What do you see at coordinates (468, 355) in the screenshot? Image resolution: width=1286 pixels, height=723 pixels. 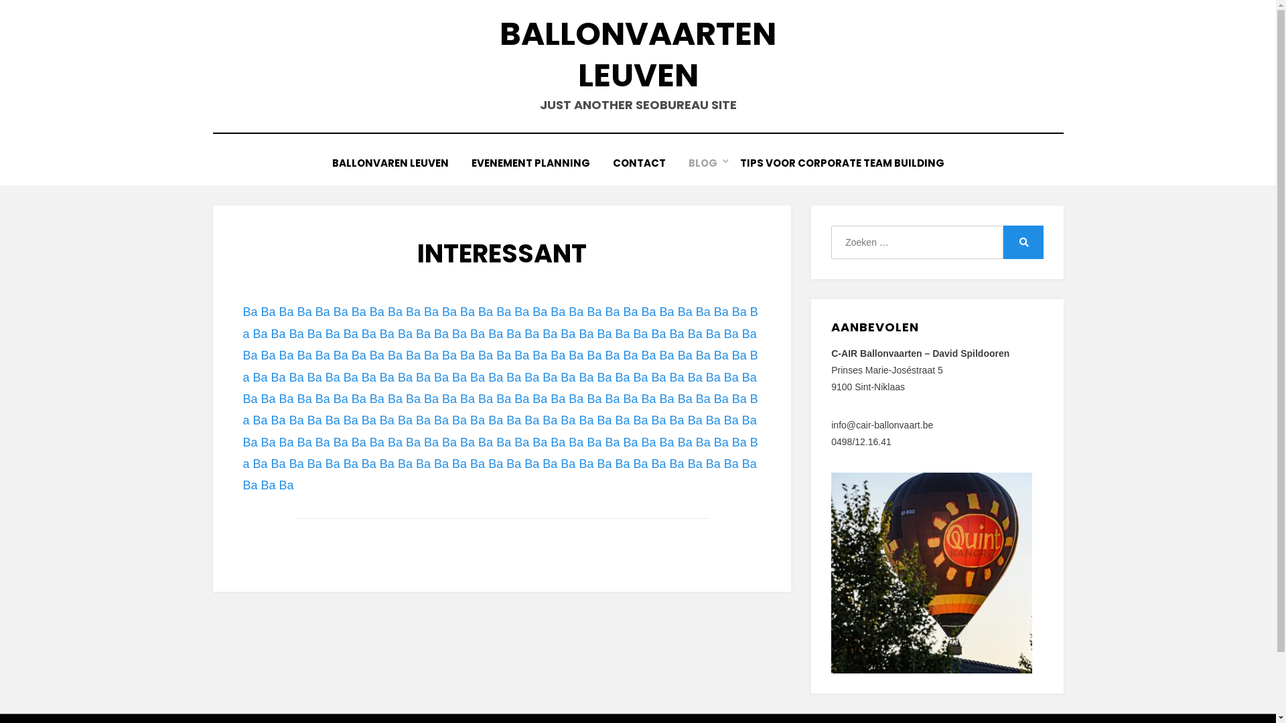 I see `Ba` at bounding box center [468, 355].